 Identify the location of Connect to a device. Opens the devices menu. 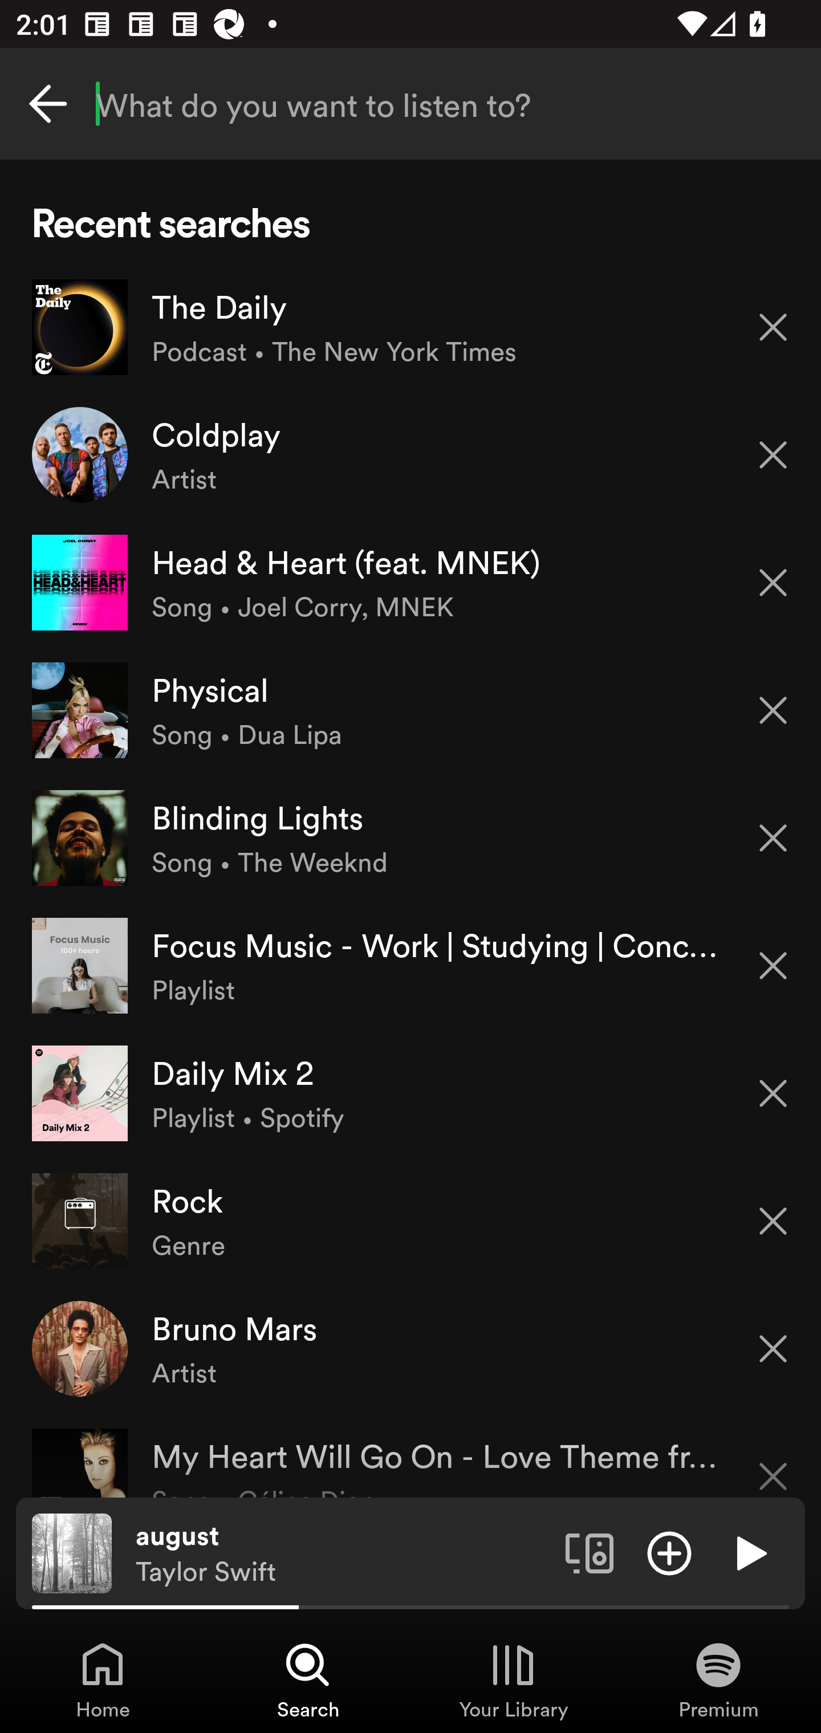
(590, 1552).